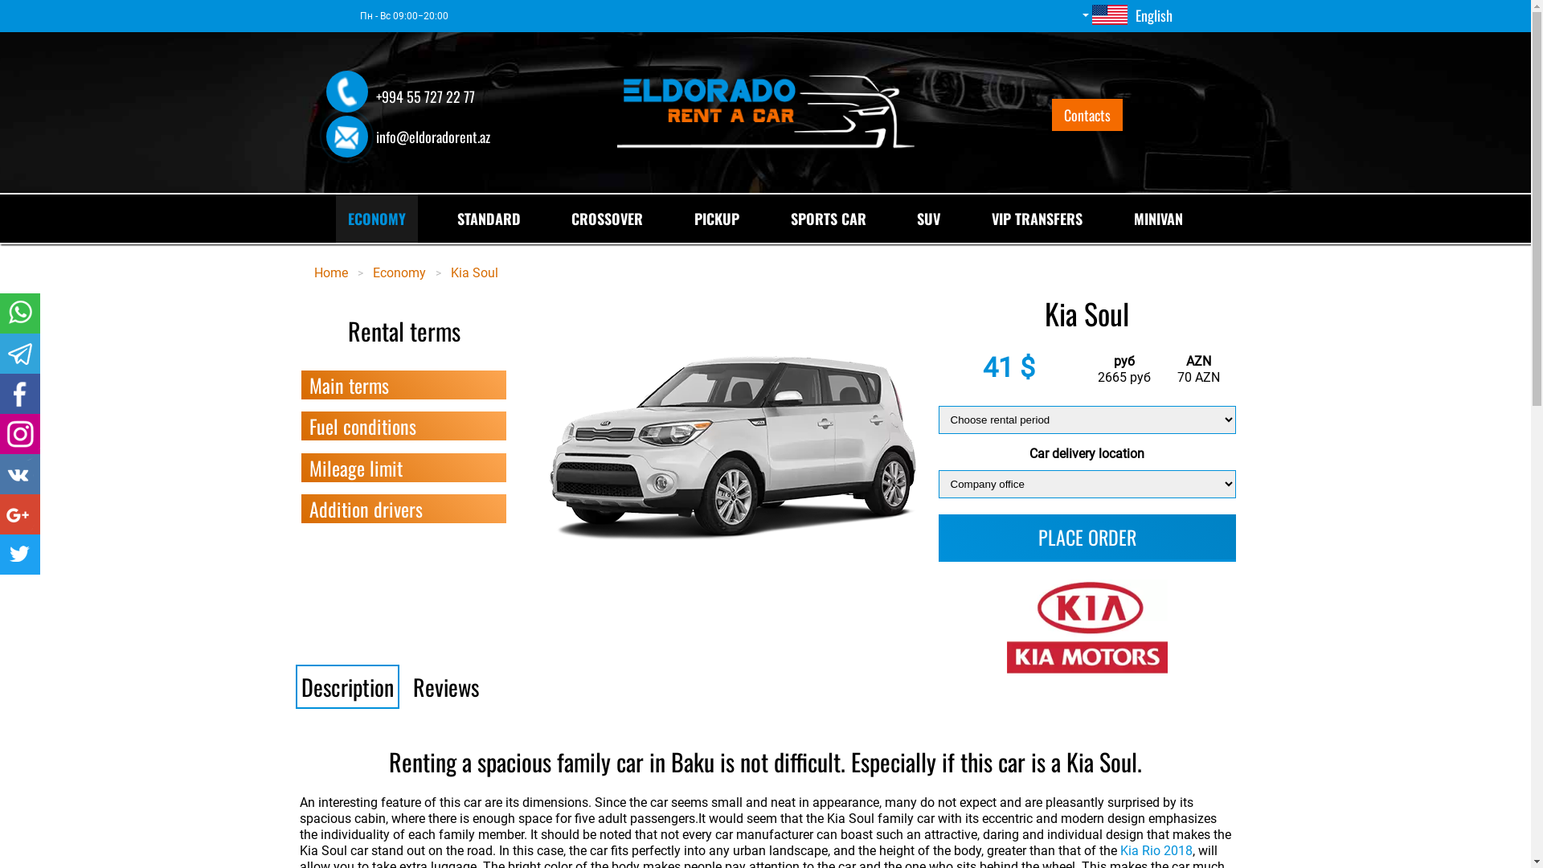 This screenshot has width=1543, height=868. What do you see at coordinates (1156, 850) in the screenshot?
I see `Kia Rio 2018` at bounding box center [1156, 850].